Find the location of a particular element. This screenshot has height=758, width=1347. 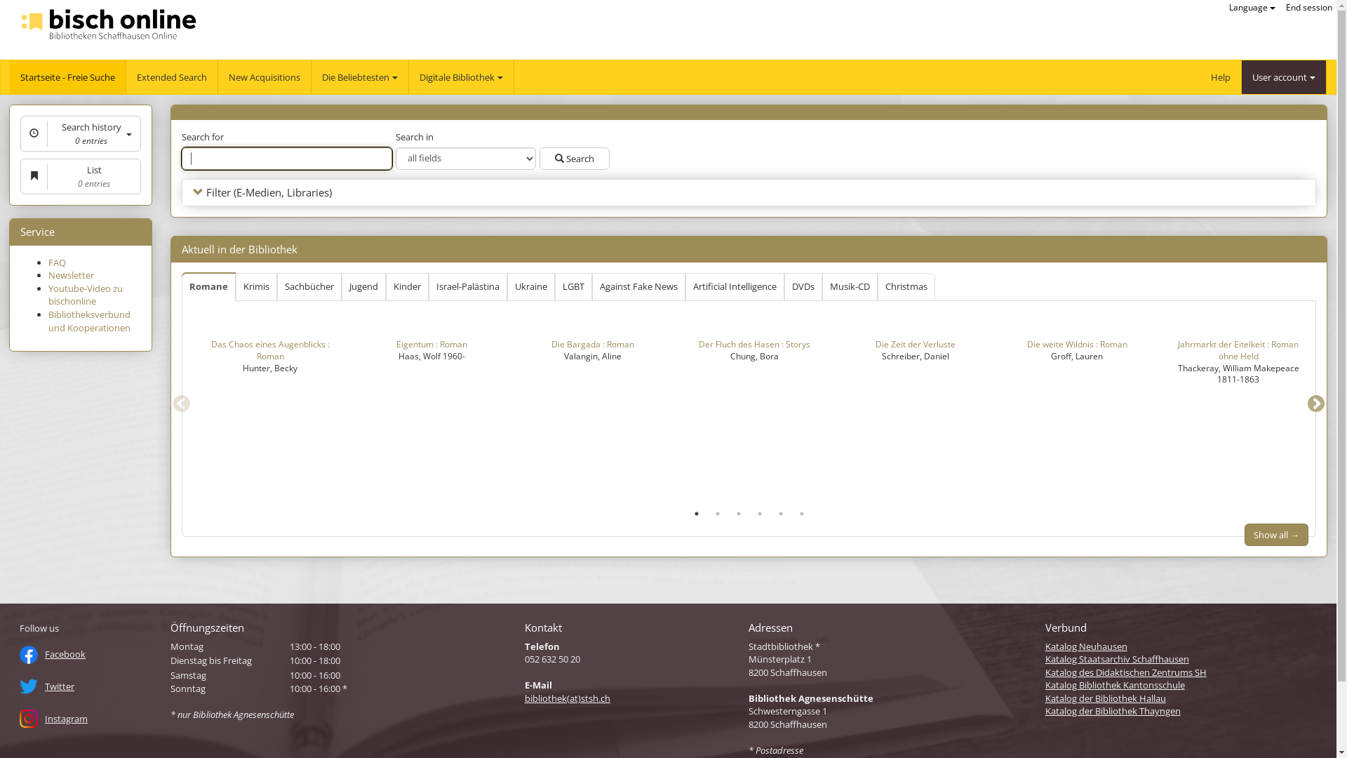

bibliothek(at)stsh.ch is located at coordinates (568, 698).